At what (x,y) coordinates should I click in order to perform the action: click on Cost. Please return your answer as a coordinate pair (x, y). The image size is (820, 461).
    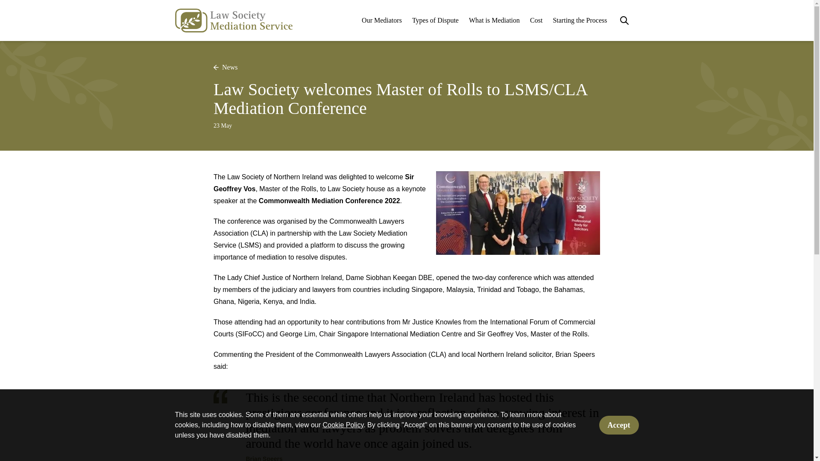
    Looking at the image, I should click on (536, 20).